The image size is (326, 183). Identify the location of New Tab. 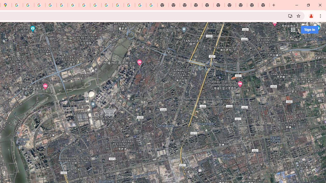
(264, 5).